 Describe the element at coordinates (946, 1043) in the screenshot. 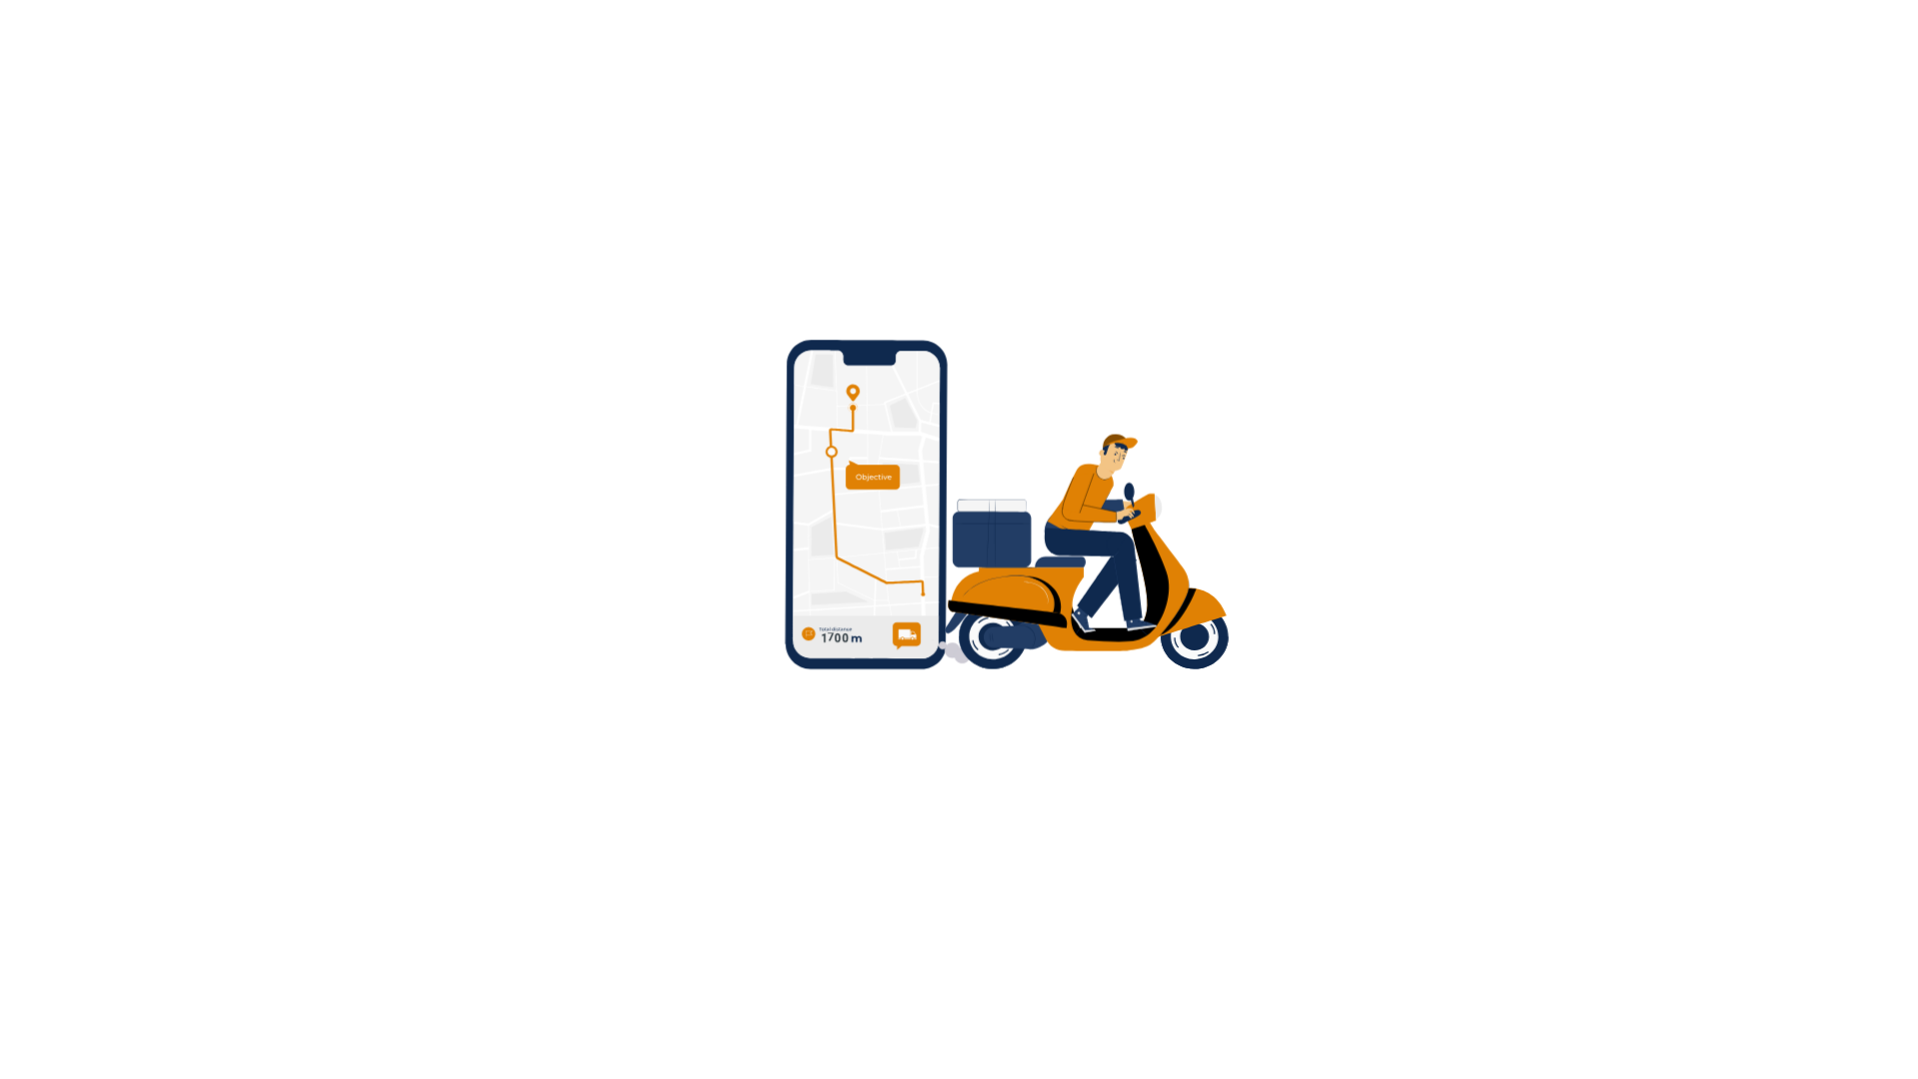

I see `+994 55 976 85 00` at that location.